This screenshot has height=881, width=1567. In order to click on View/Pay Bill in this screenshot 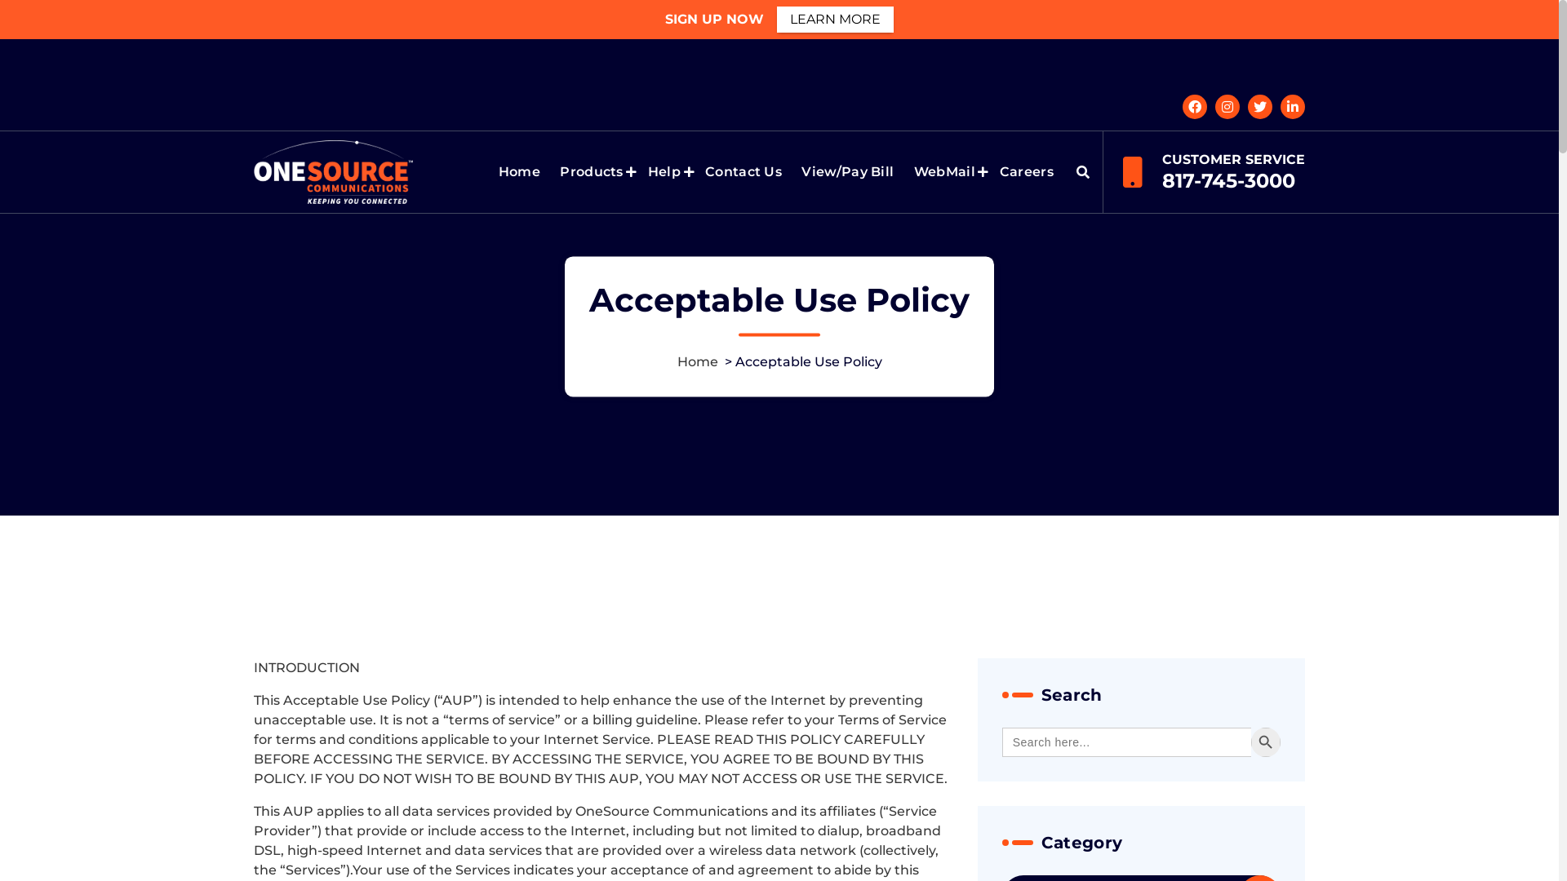, I will do `click(847, 172)`.